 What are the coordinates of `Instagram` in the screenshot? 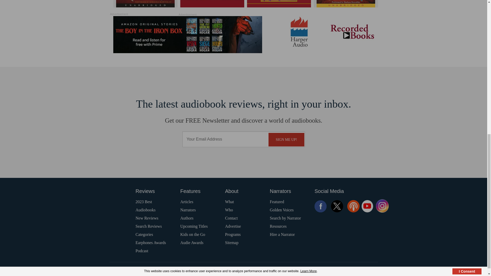 It's located at (382, 206).